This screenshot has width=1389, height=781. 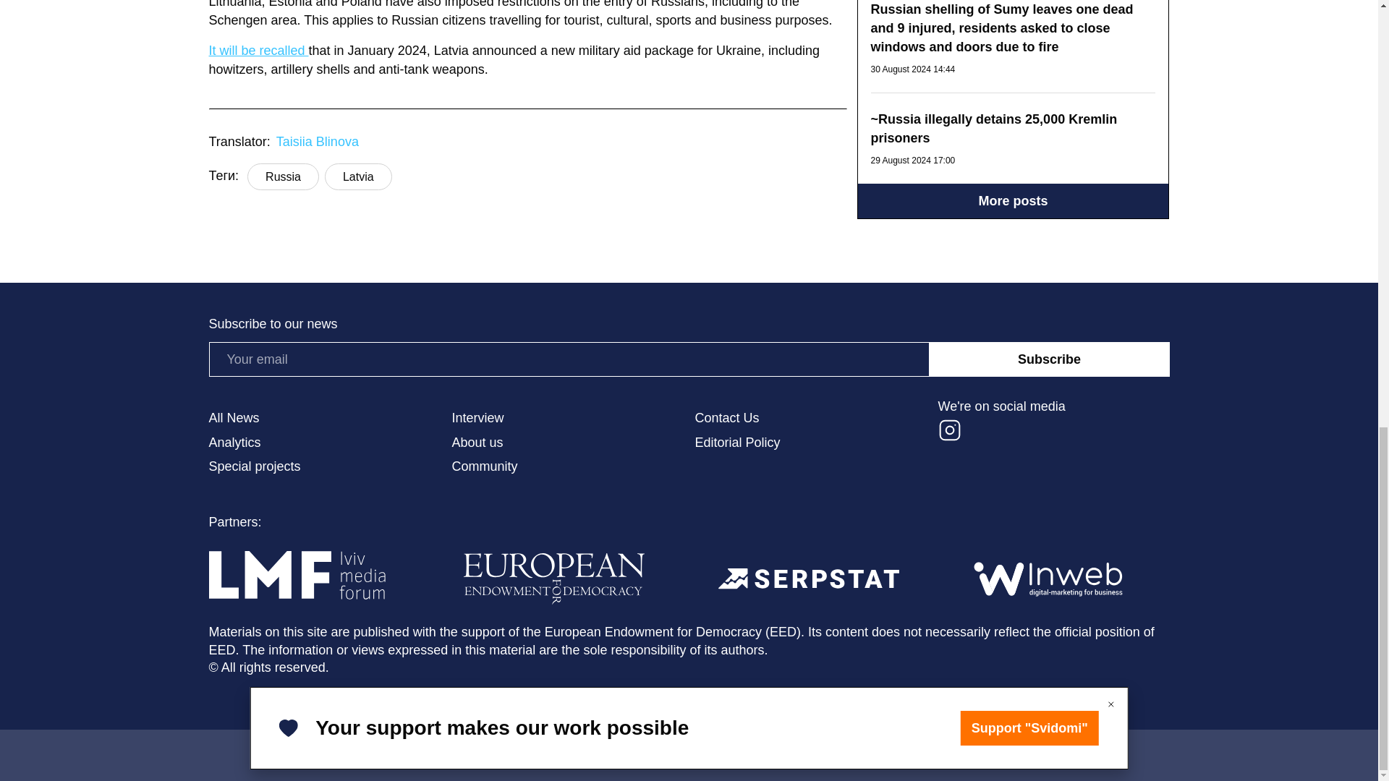 What do you see at coordinates (283, 176) in the screenshot?
I see `Russia` at bounding box center [283, 176].